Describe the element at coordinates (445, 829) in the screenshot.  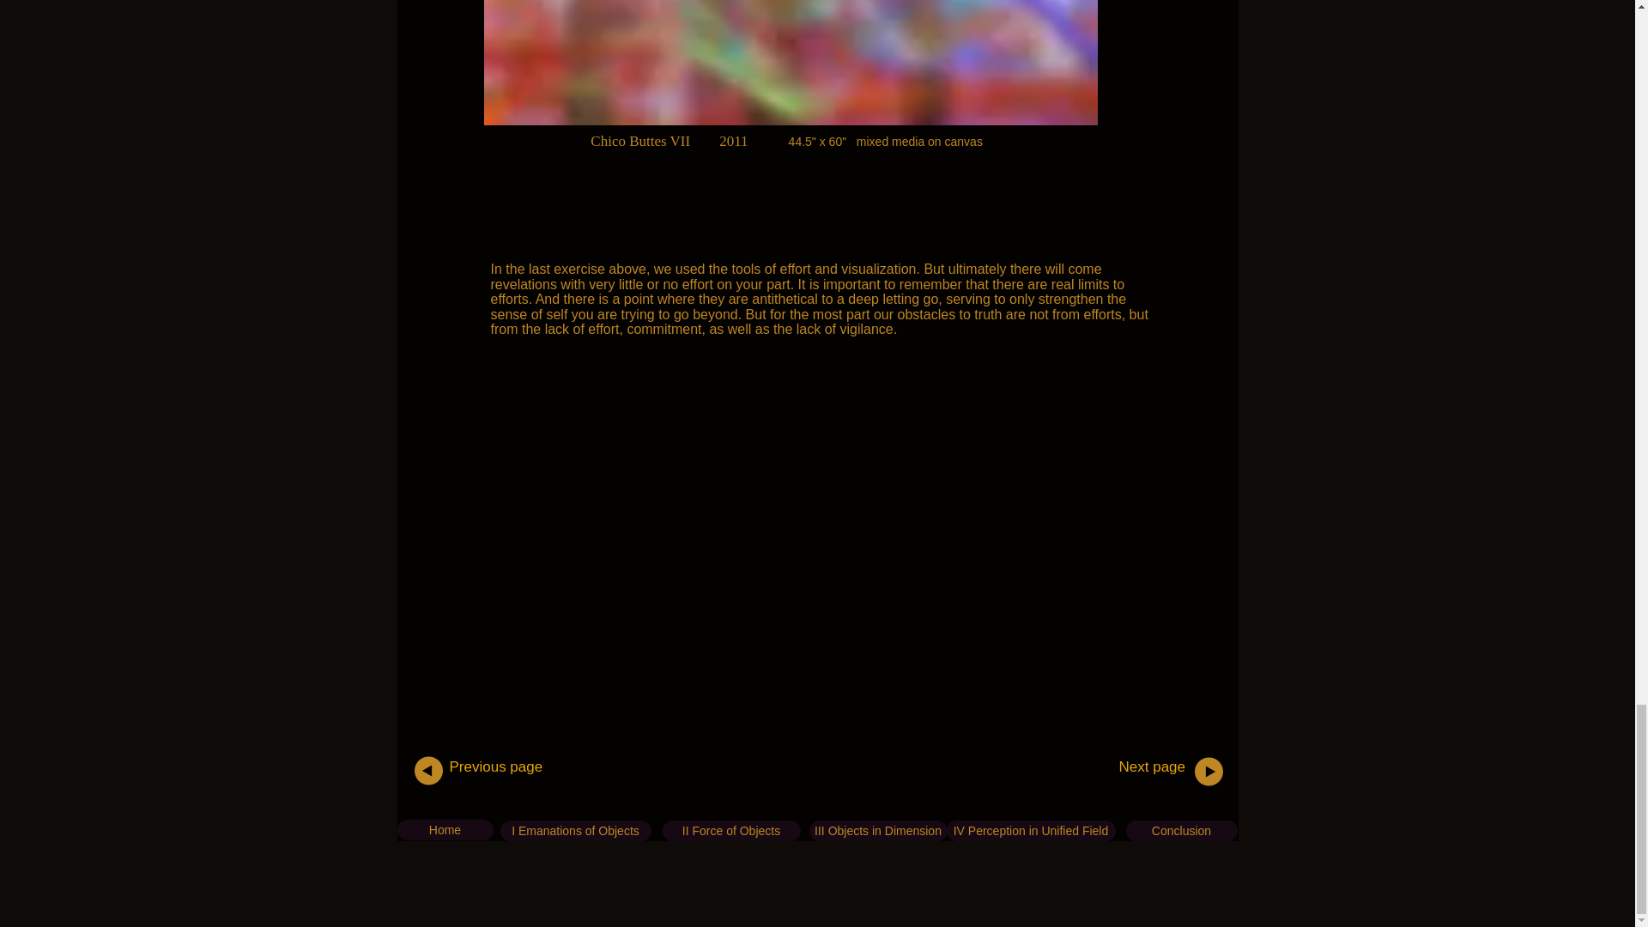
I see `Home` at that location.